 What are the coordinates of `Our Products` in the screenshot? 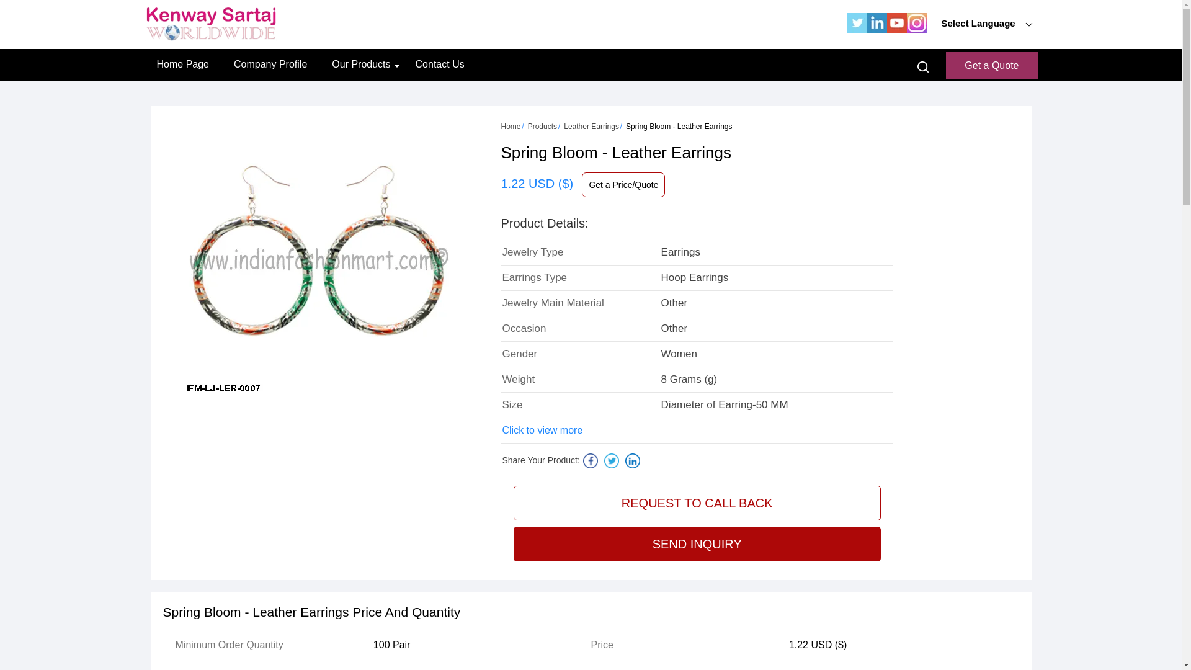 It's located at (360, 64).